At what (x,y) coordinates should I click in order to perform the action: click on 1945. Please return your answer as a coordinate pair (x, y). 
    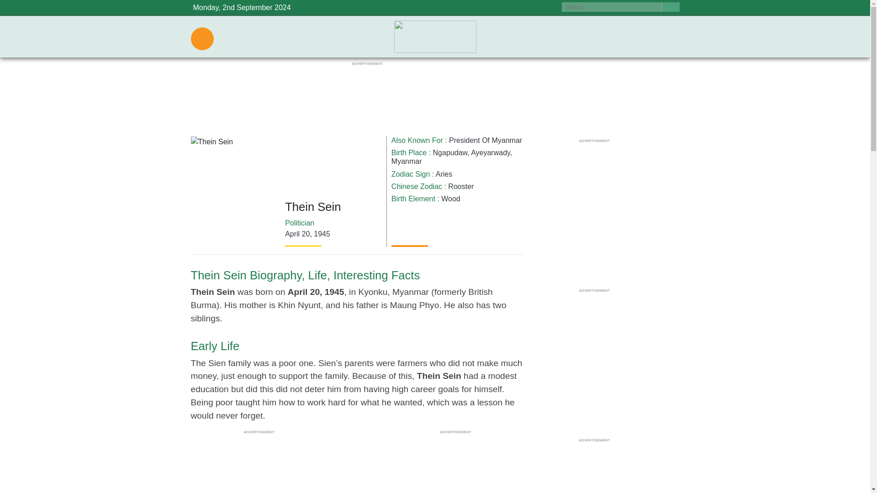
    Looking at the image, I should click on (322, 234).